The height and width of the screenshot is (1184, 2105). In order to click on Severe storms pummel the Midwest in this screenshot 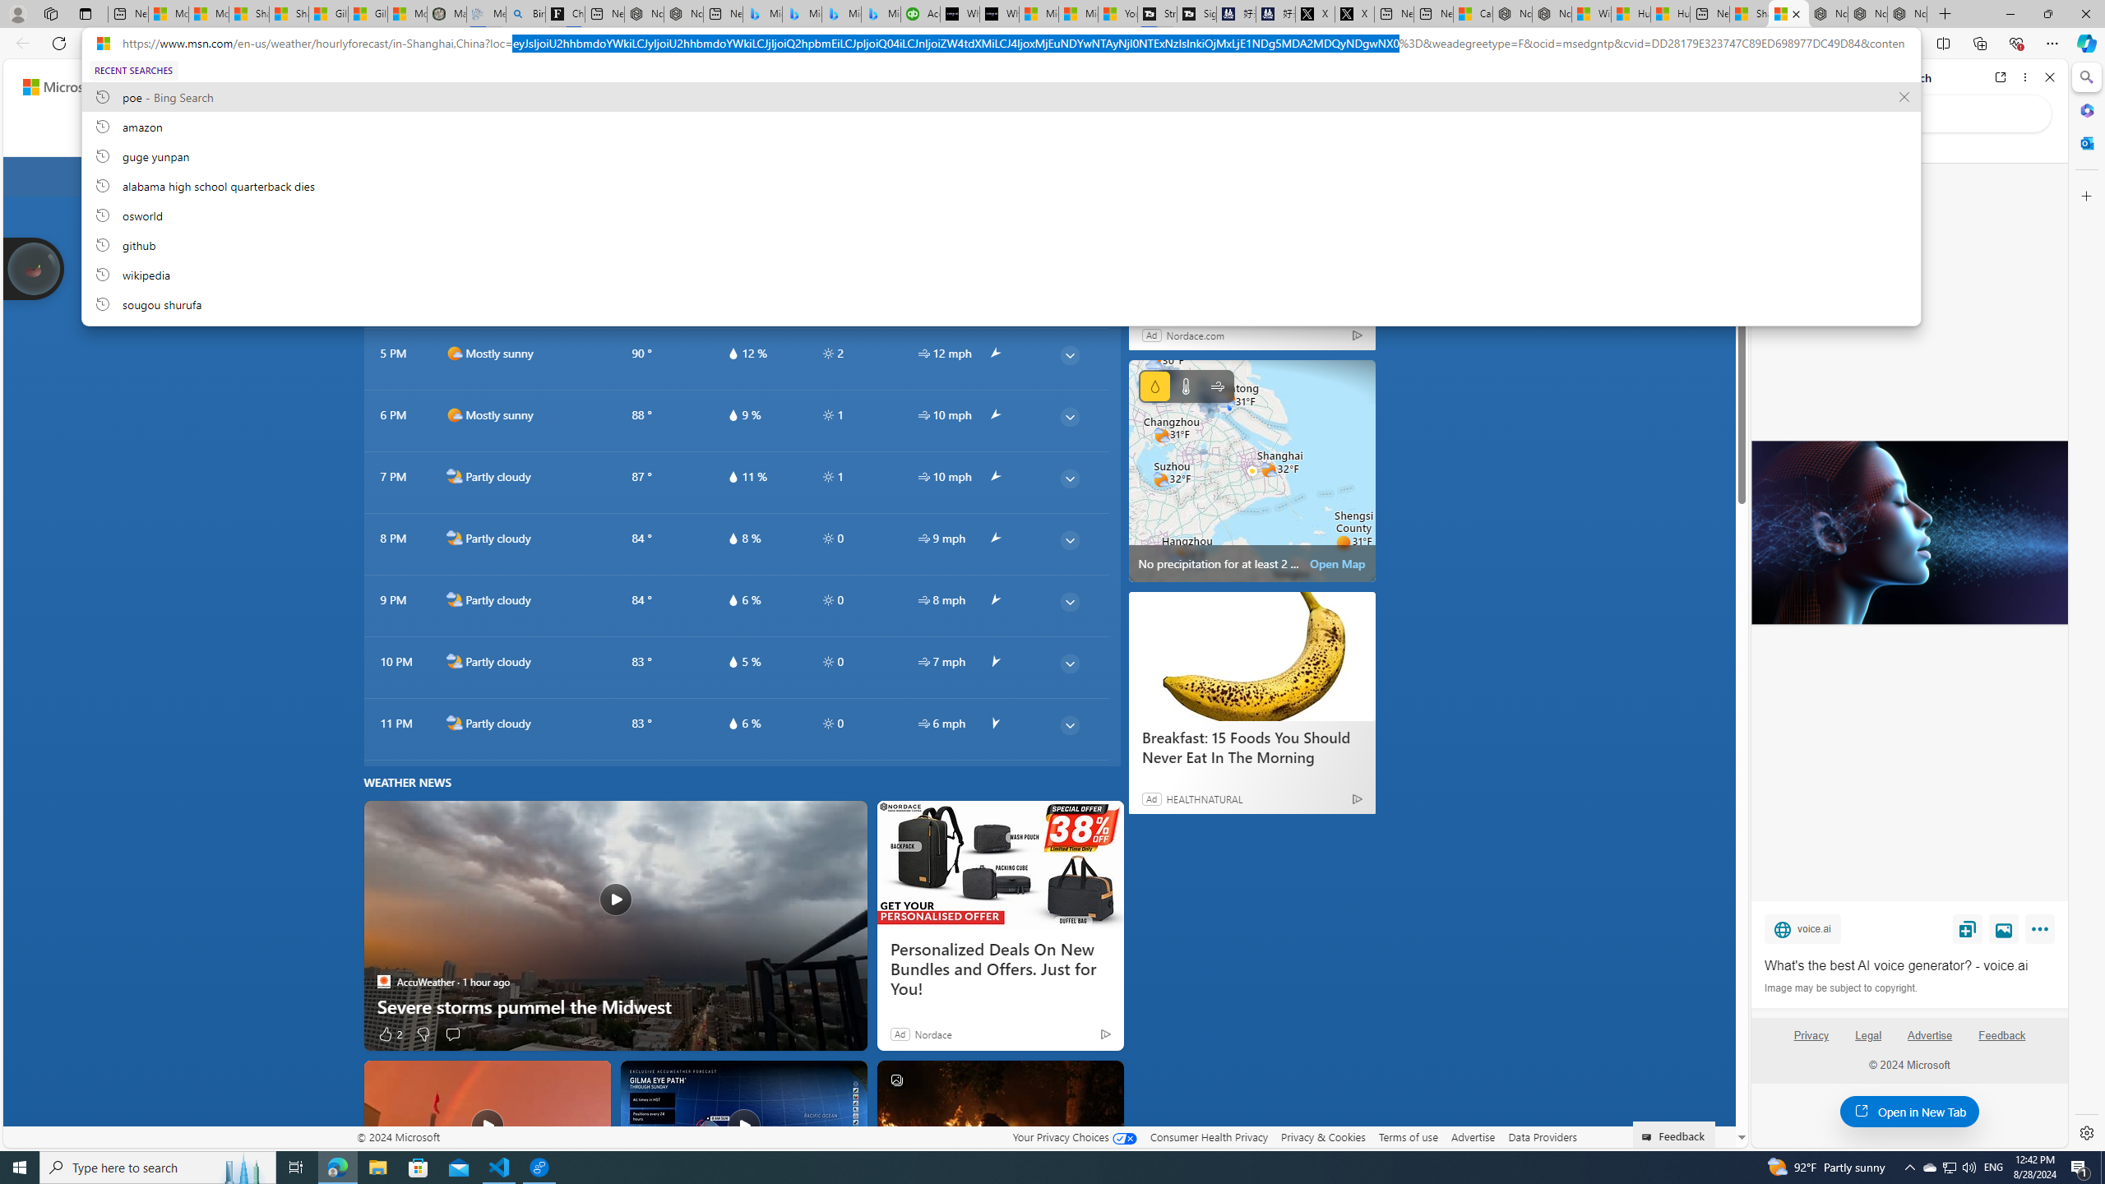, I will do `click(615, 1006)`.